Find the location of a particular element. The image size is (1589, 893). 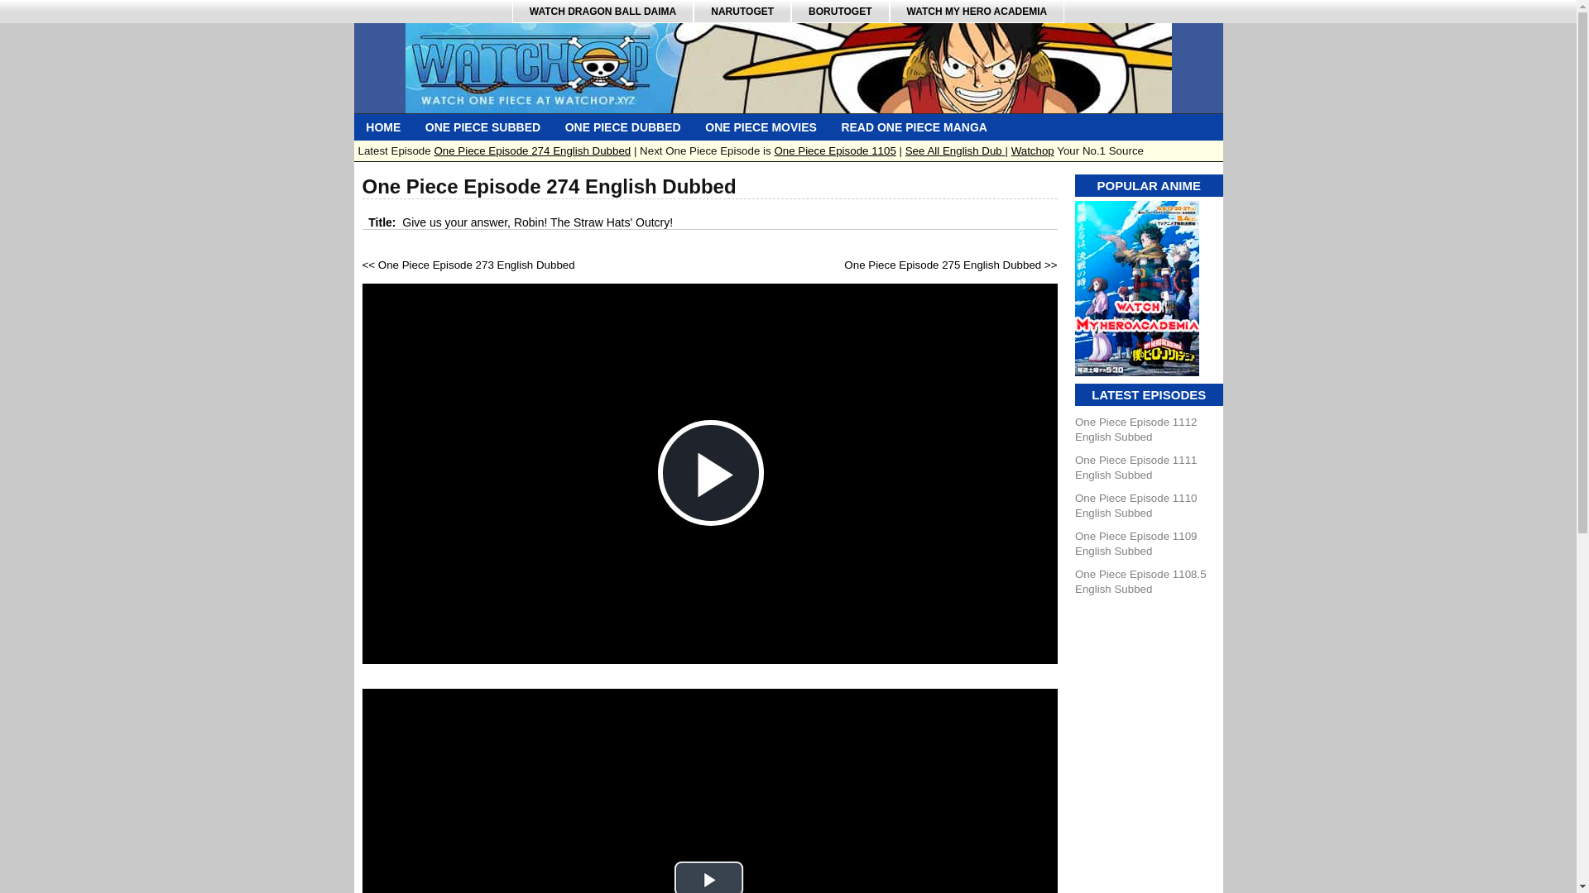

One Piece Episode 273 English Dubbed is located at coordinates (477, 265).